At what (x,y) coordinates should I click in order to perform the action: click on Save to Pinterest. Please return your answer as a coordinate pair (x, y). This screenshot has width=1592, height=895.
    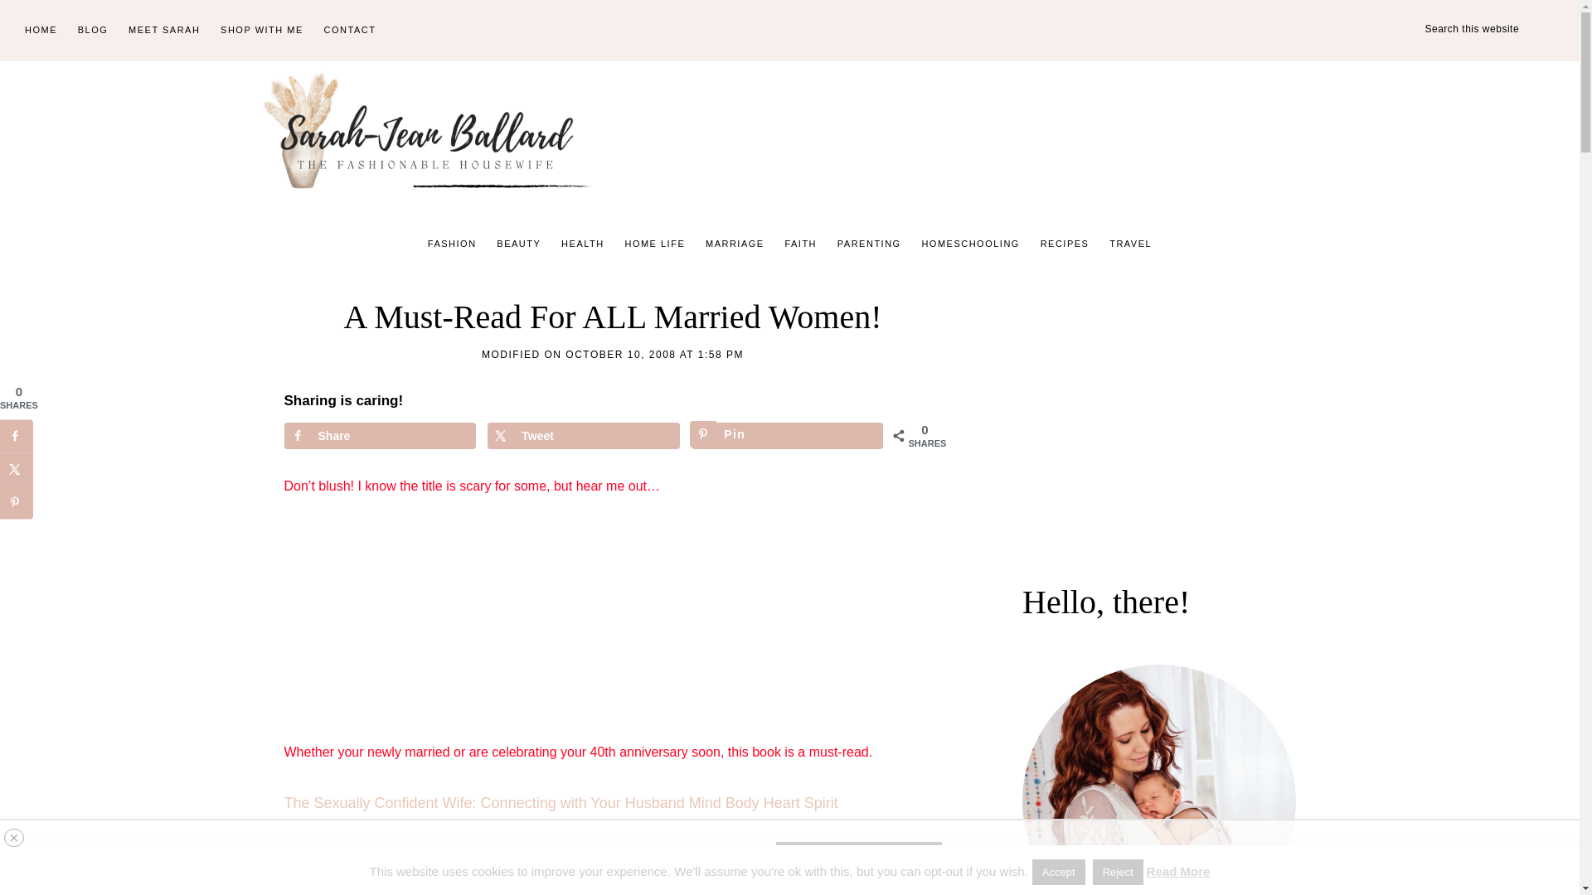
    Looking at the image, I should click on (787, 436).